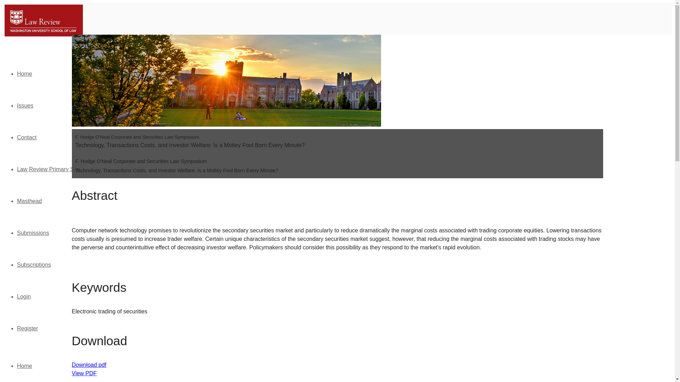  Describe the element at coordinates (29, 201) in the screenshot. I see `Masthead` at that location.